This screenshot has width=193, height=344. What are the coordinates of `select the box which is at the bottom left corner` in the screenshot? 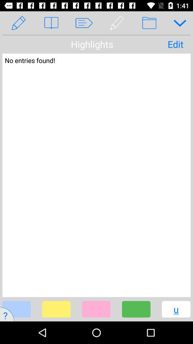 It's located at (16, 309).